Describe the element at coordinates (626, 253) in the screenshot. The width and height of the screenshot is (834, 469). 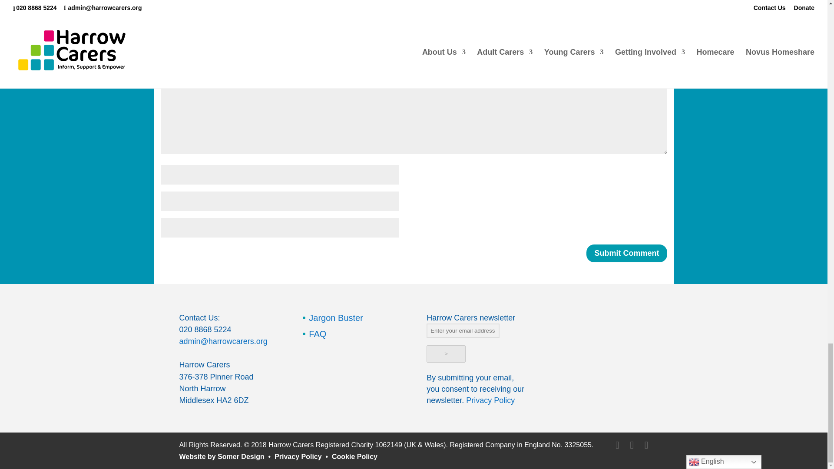
I see `Submit Comment` at that location.